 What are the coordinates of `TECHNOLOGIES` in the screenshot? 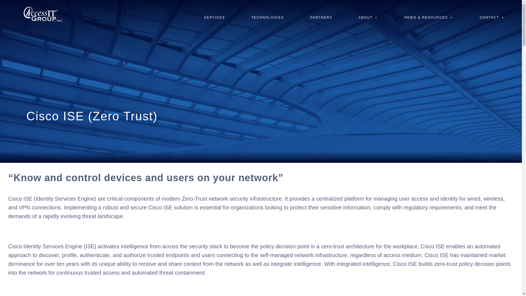 It's located at (267, 17).